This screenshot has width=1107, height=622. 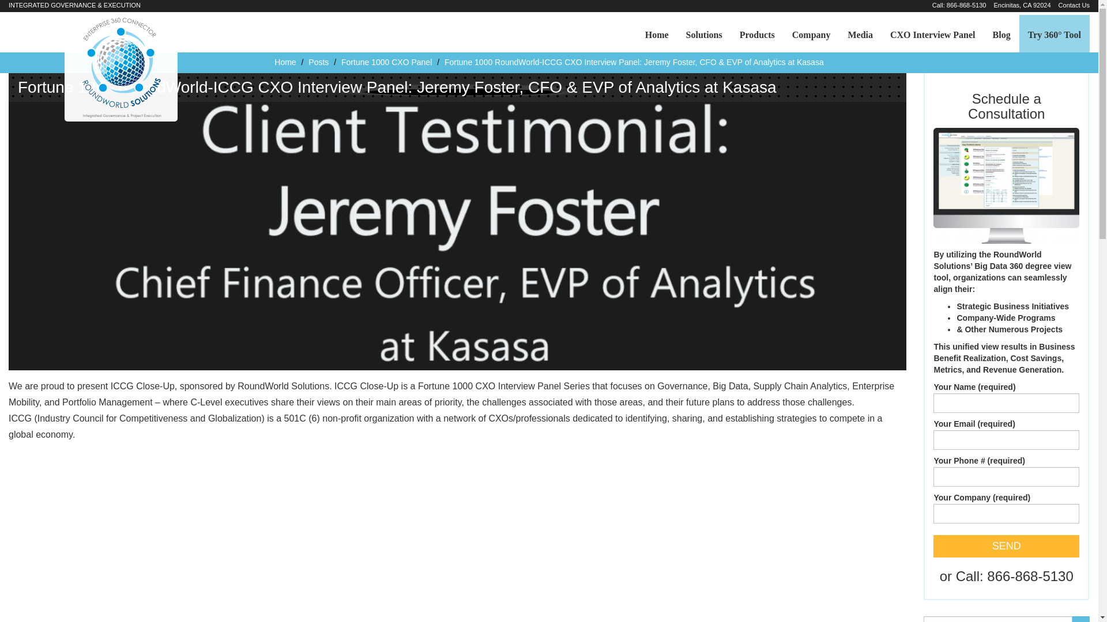 I want to click on Contact Us, so click(x=1074, y=5).